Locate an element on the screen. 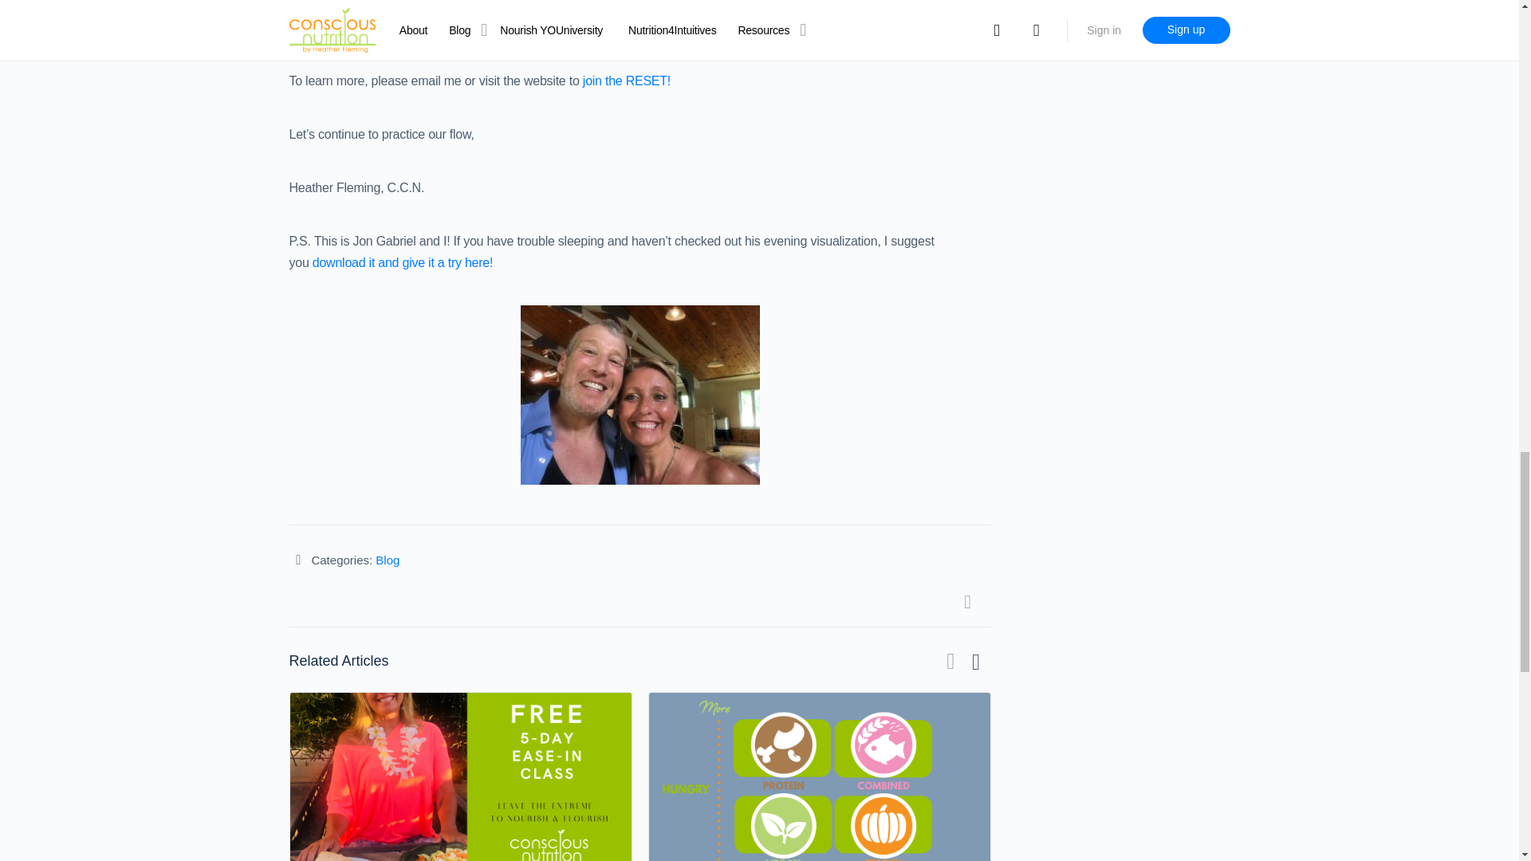 The width and height of the screenshot is (1531, 861). Permalink to Try timing your favorite foods is located at coordinates (820, 776).